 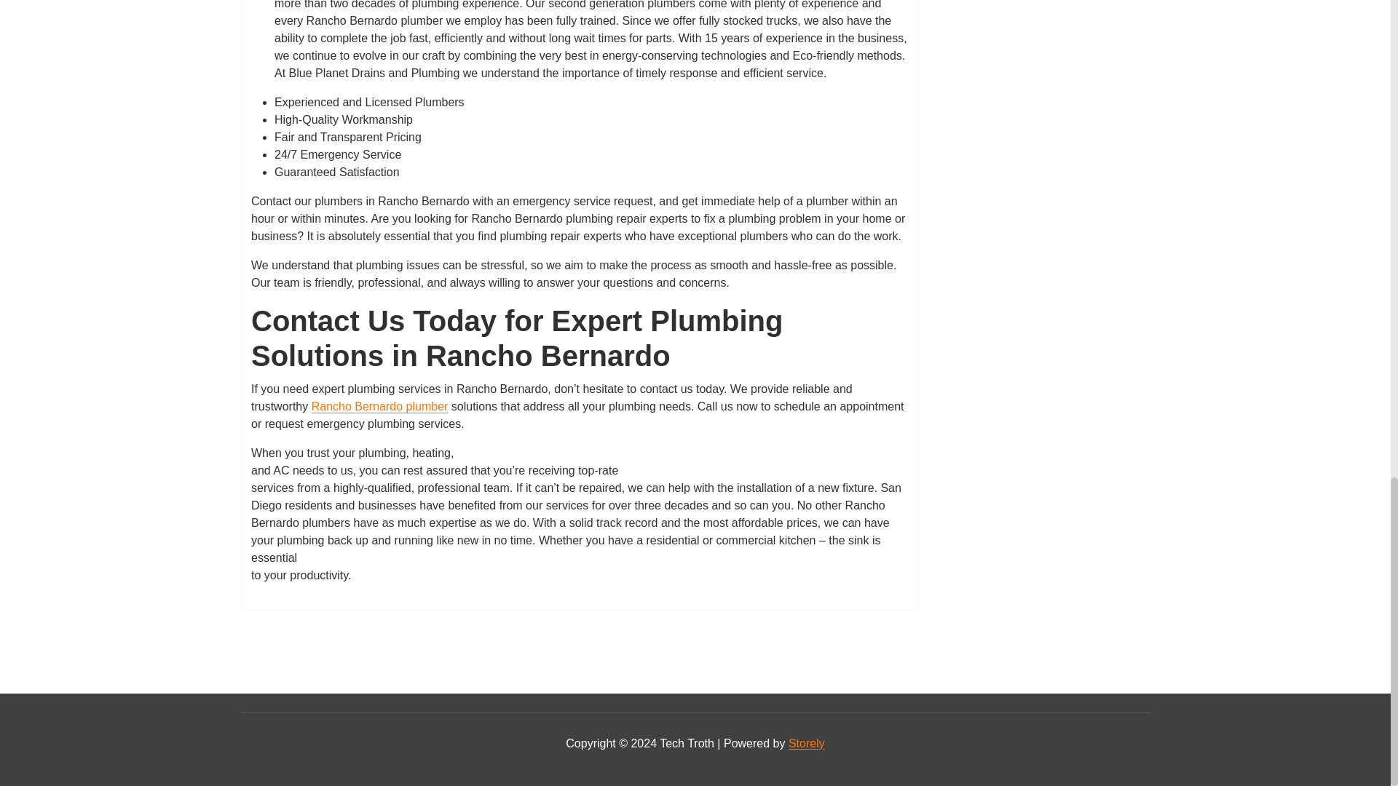 What do you see at coordinates (806, 744) in the screenshot?
I see `Storely` at bounding box center [806, 744].